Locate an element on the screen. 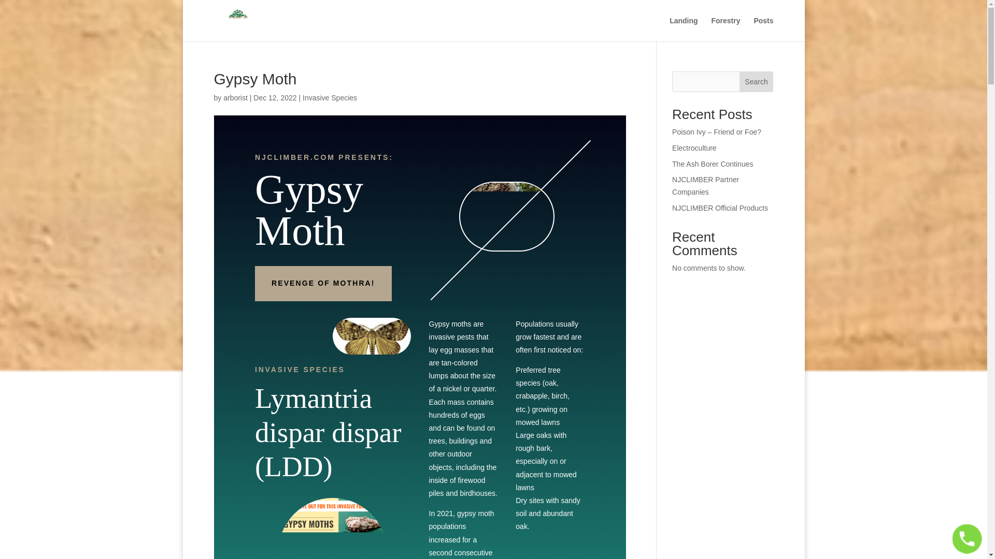  REVENGE OF MOTHRA! is located at coordinates (323, 284).